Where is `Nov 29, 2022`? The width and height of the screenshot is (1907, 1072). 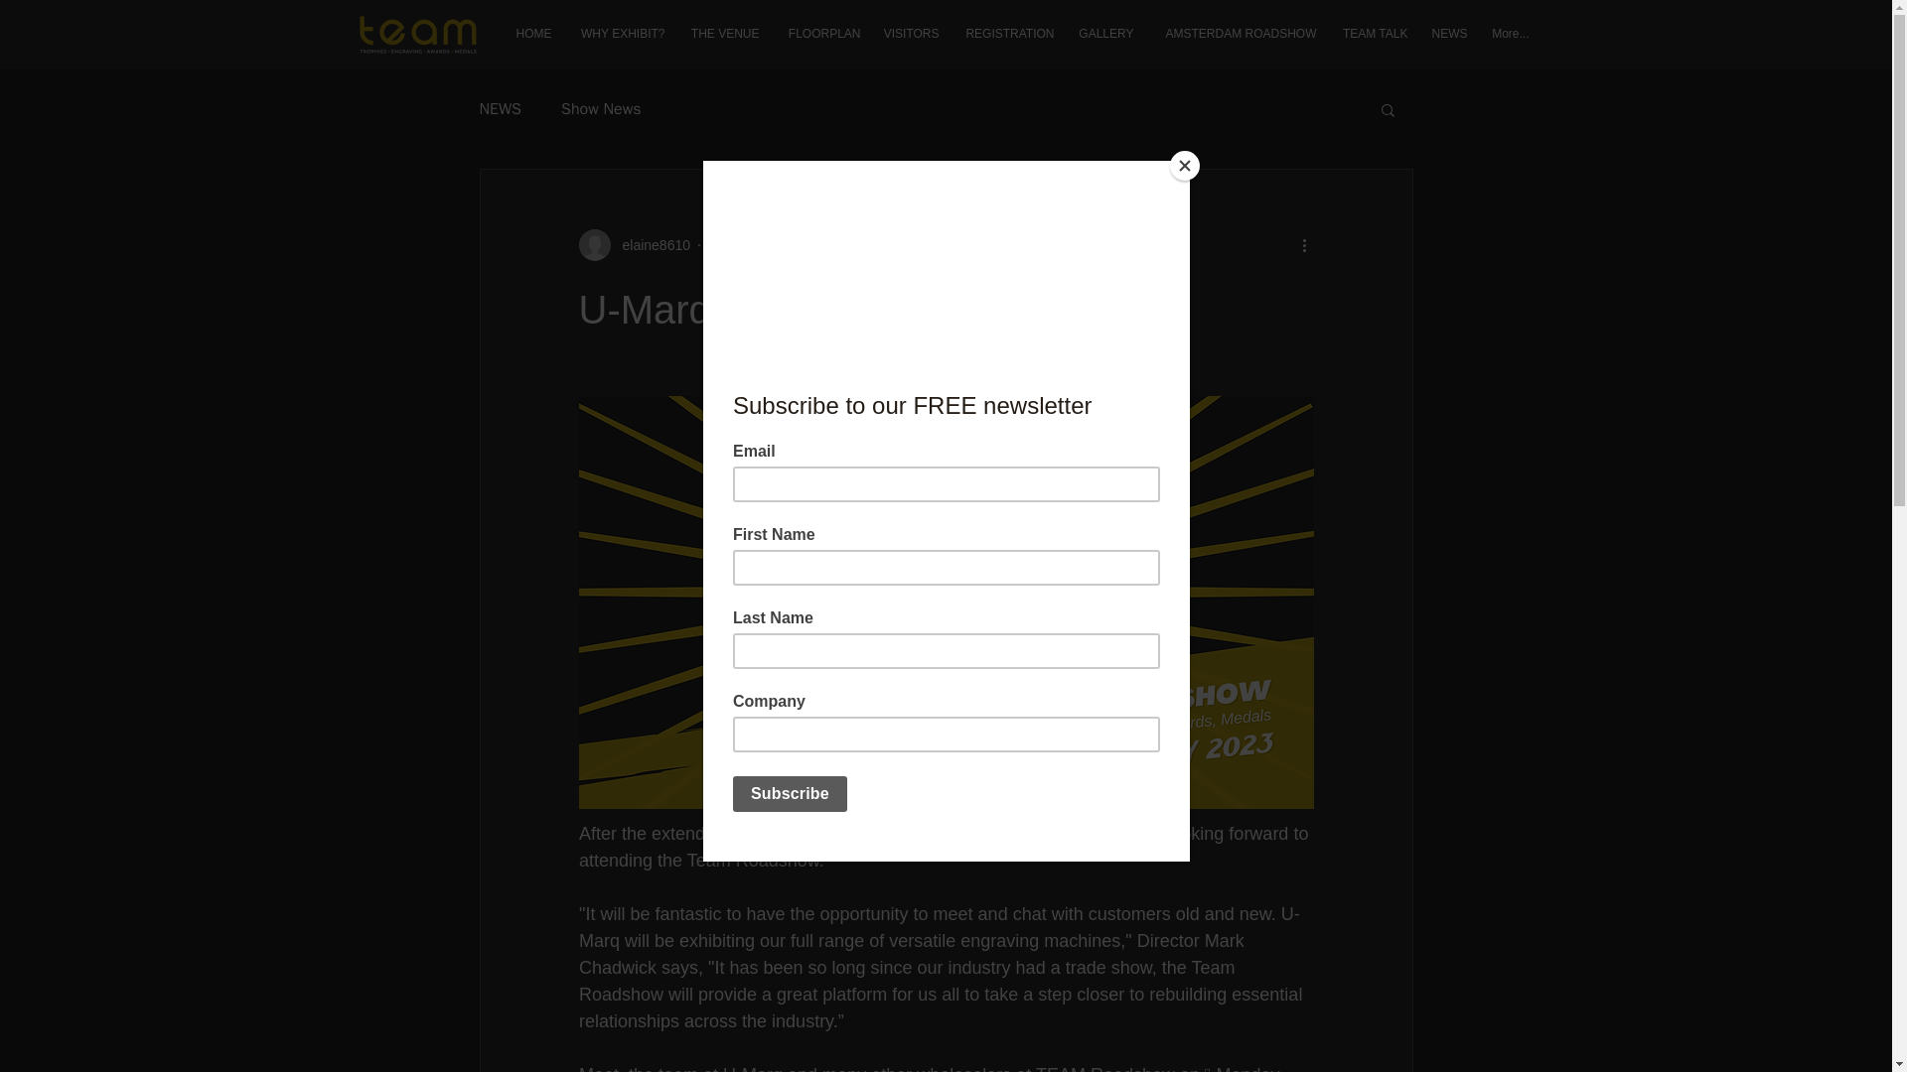 Nov 29, 2022 is located at coordinates (749, 243).